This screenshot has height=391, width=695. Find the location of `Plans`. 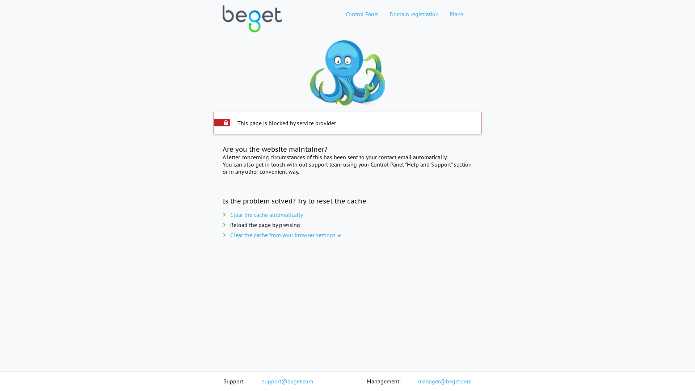

Plans is located at coordinates (456, 14).